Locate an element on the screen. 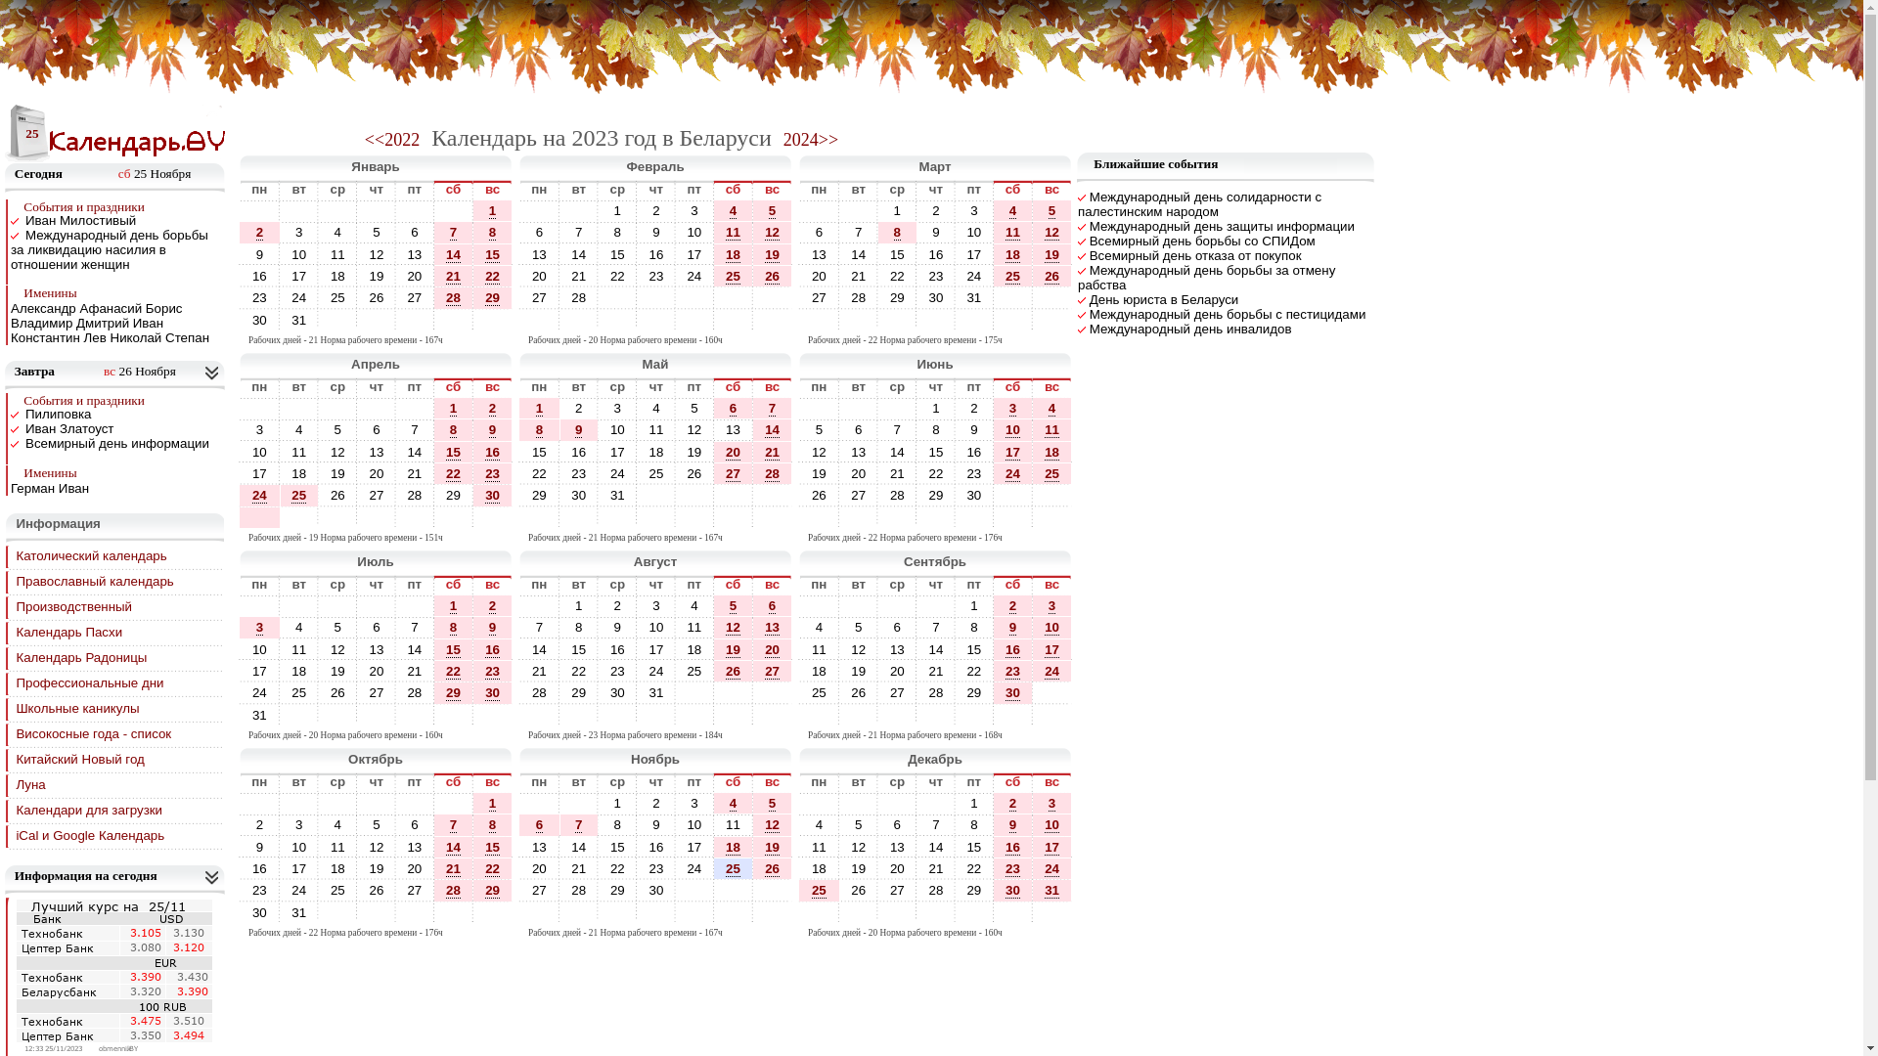  28 is located at coordinates (454, 298).